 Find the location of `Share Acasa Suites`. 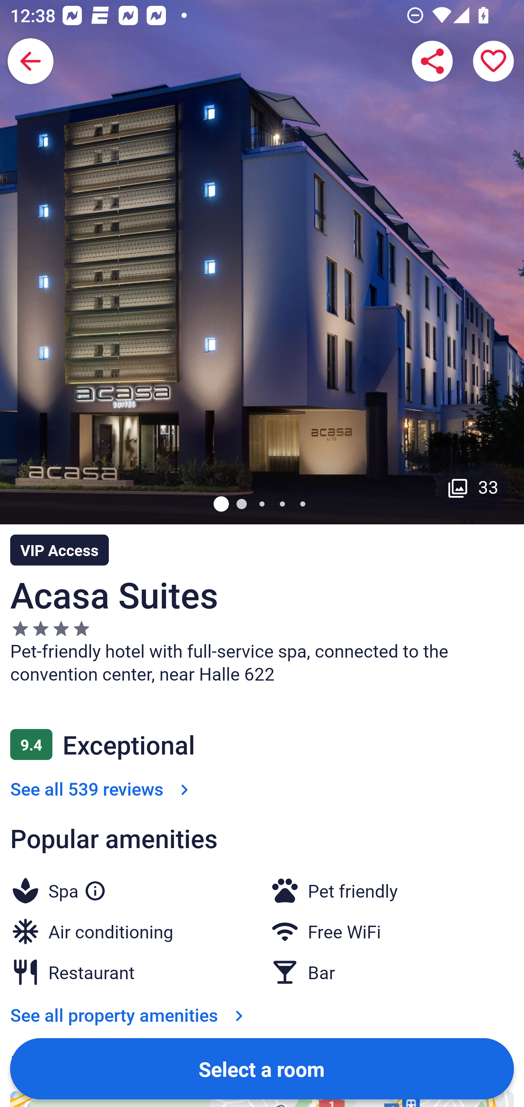

Share Acasa Suites is located at coordinates (432, 61).